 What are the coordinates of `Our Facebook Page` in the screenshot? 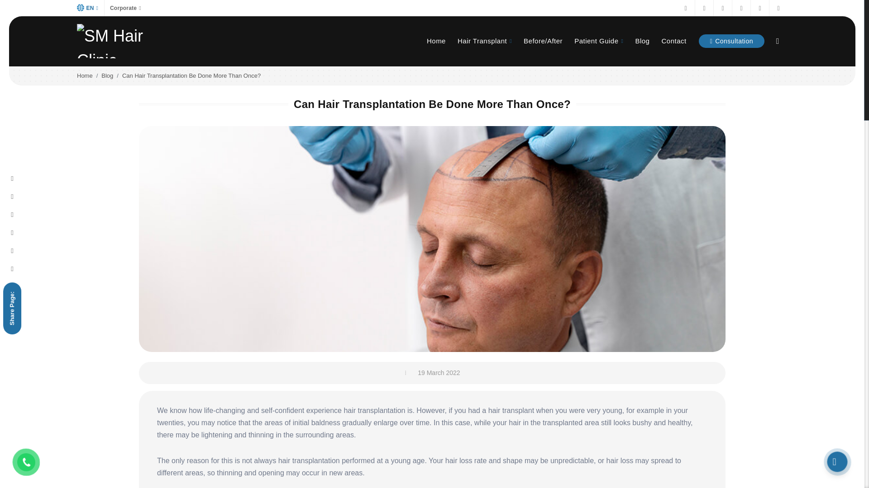 It's located at (685, 8).